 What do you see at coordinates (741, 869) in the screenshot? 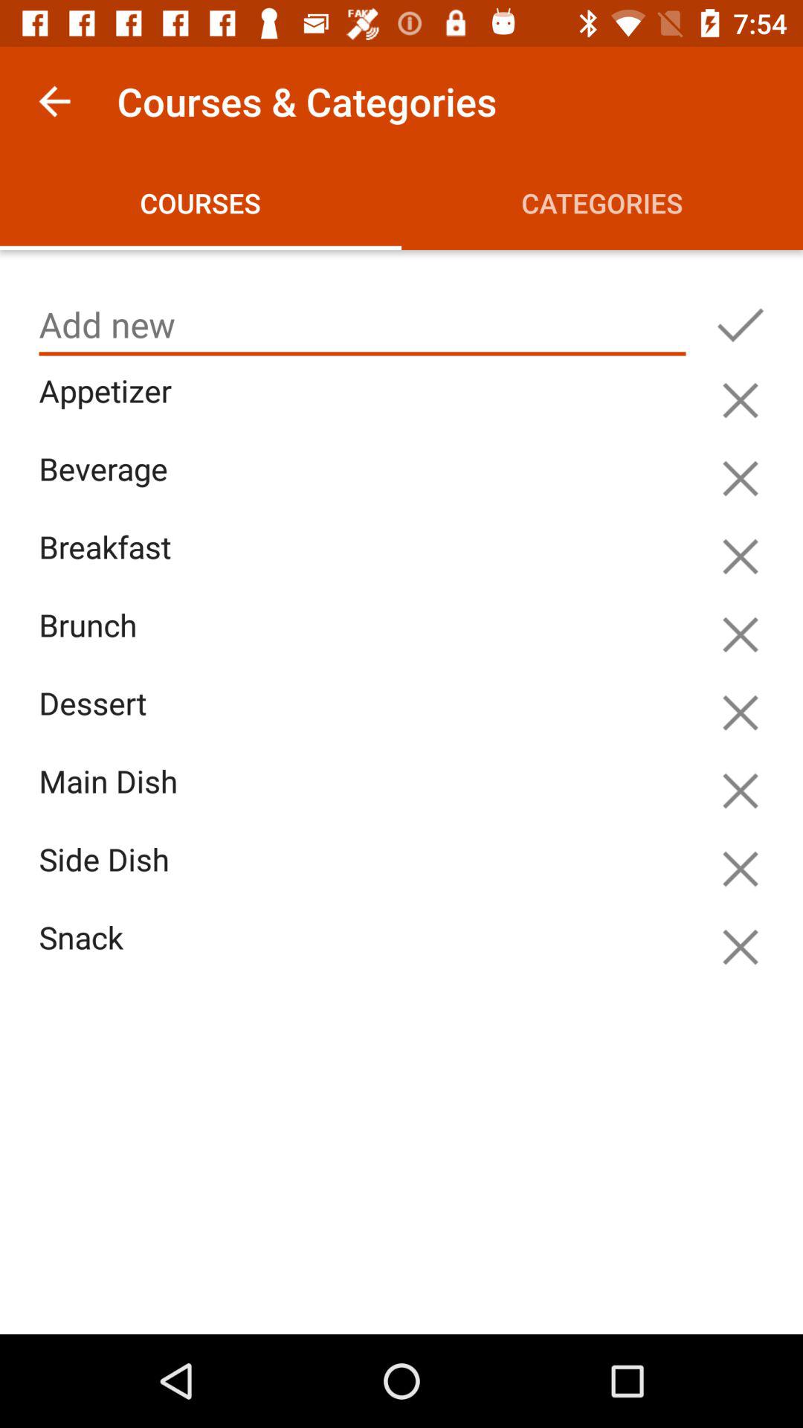
I see `remove course from list` at bounding box center [741, 869].